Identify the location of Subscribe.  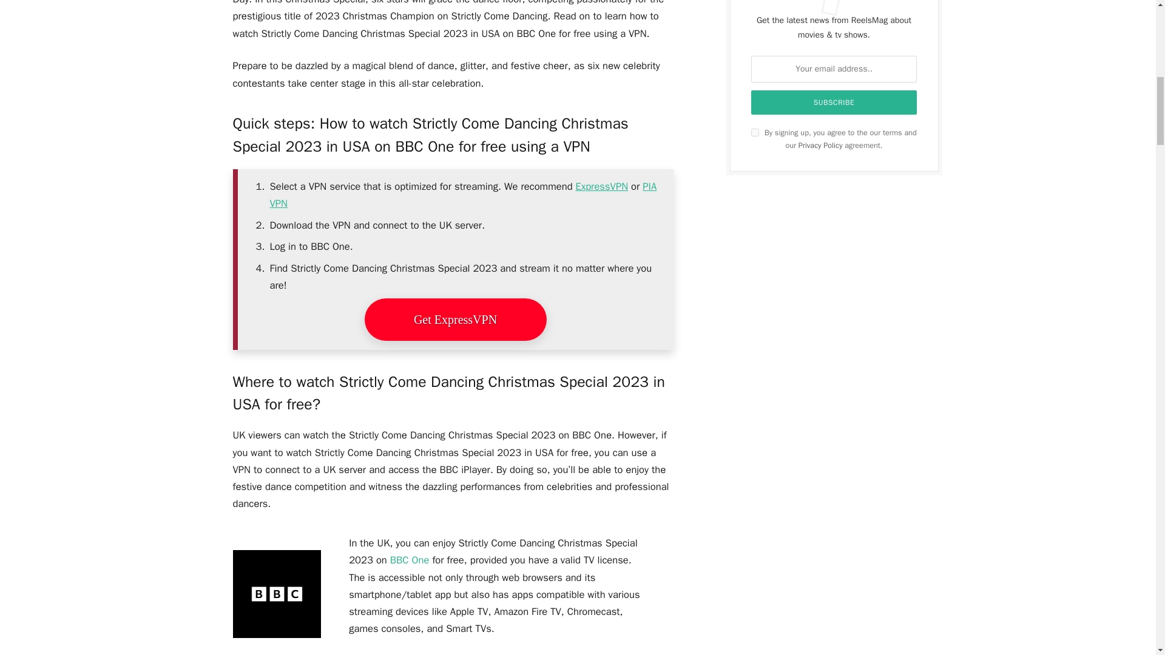
(834, 102).